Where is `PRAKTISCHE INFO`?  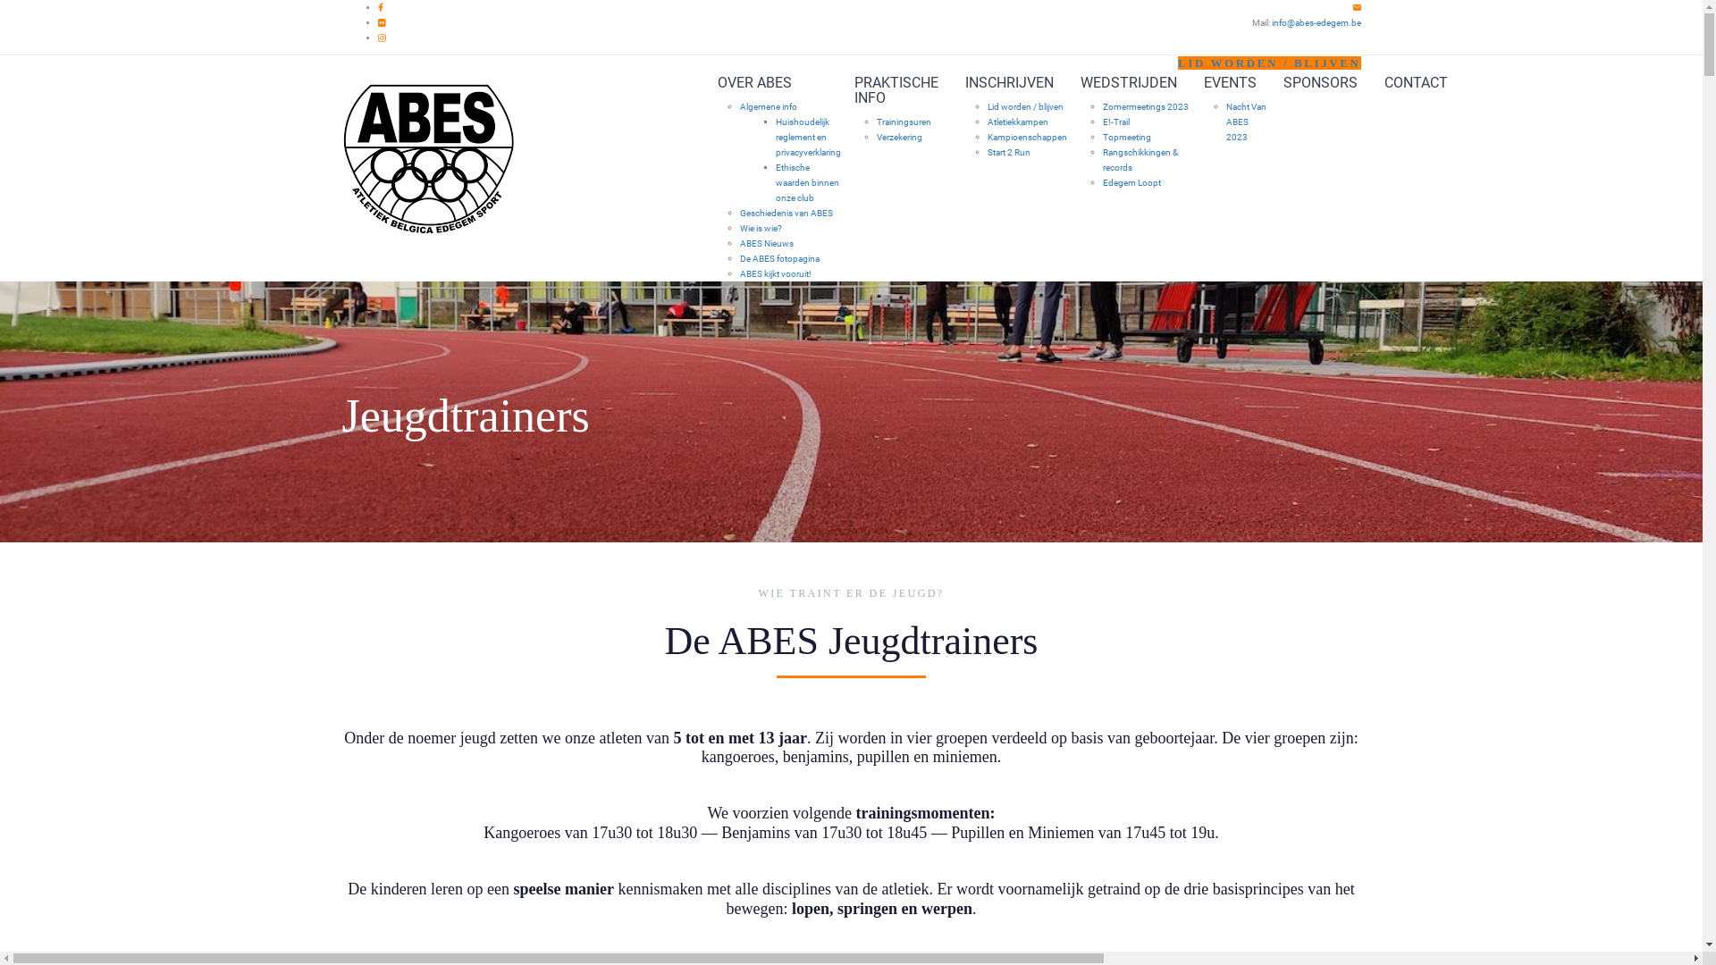
PRAKTISCHE INFO is located at coordinates (896, 90).